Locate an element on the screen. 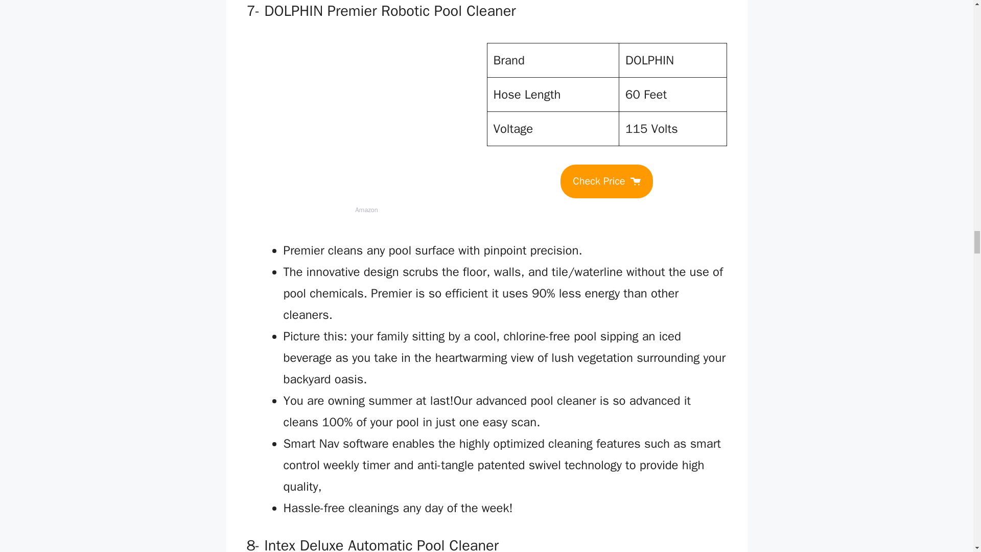 The width and height of the screenshot is (981, 552). Check Price is located at coordinates (606, 181).